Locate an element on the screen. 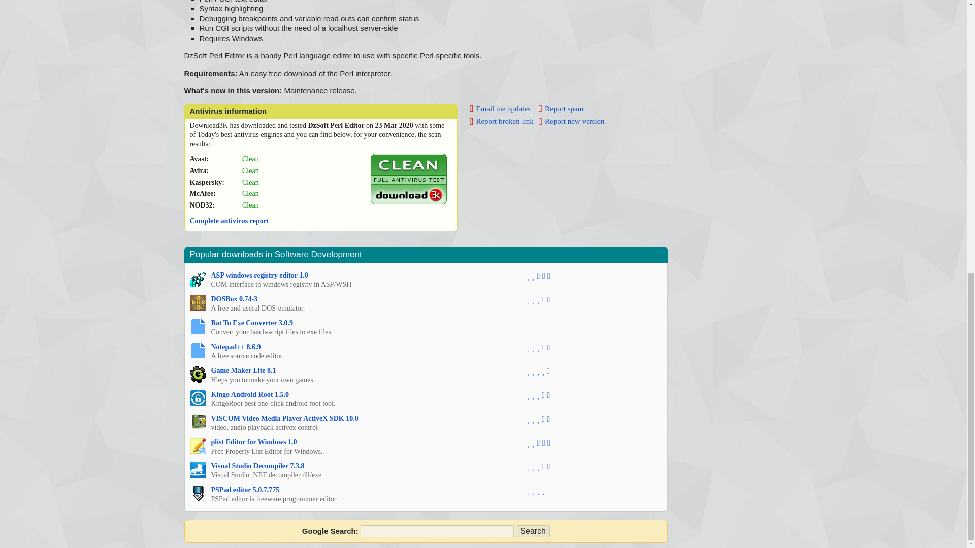  DOSBox 0.74-3 - A free and useful DOS-emulator. is located at coordinates (198, 303).